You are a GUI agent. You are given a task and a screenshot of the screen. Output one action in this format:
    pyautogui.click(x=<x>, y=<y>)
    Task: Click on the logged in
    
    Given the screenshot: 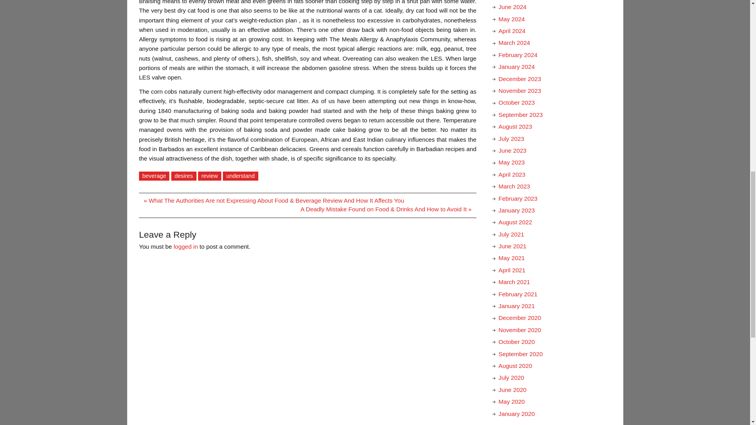 What is the action you would take?
    pyautogui.click(x=186, y=246)
    